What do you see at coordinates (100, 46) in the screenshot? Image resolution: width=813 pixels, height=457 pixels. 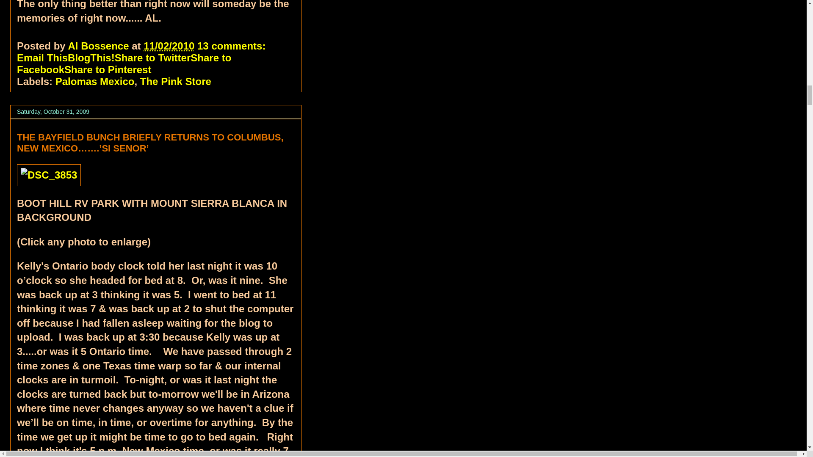 I see `Al Bossence` at bounding box center [100, 46].